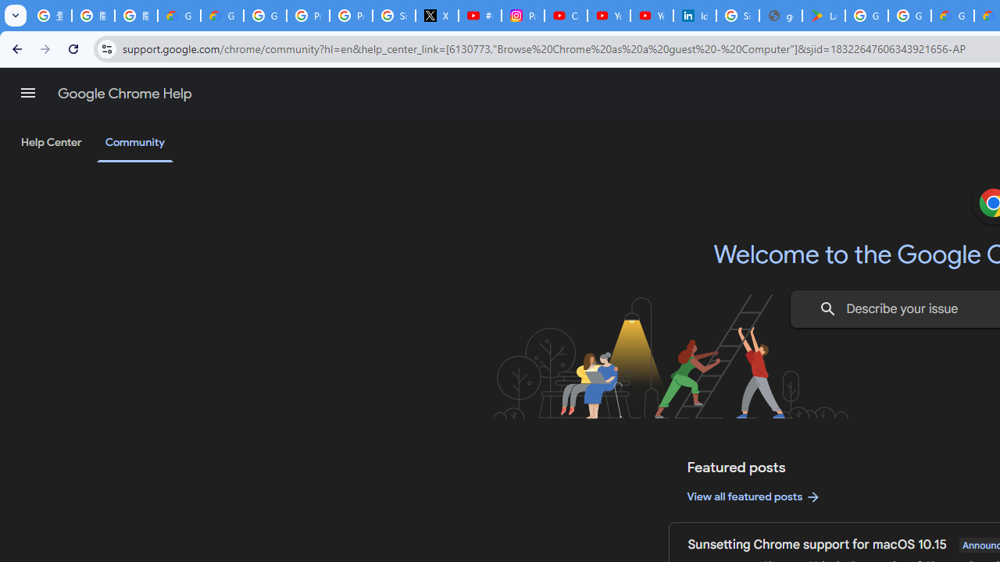 The width and height of the screenshot is (1000, 562). I want to click on Sign in - Google Accounts, so click(394, 16).